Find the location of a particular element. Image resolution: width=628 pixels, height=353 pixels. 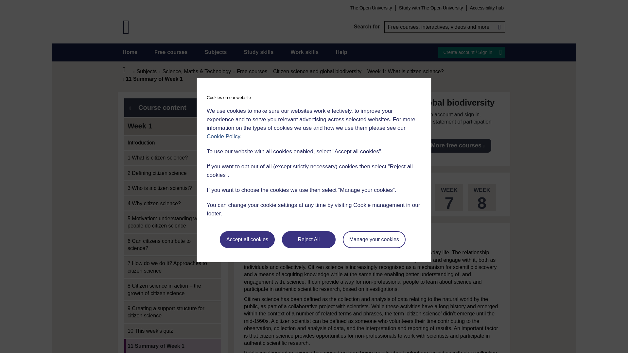

Free courses is located at coordinates (171, 52).